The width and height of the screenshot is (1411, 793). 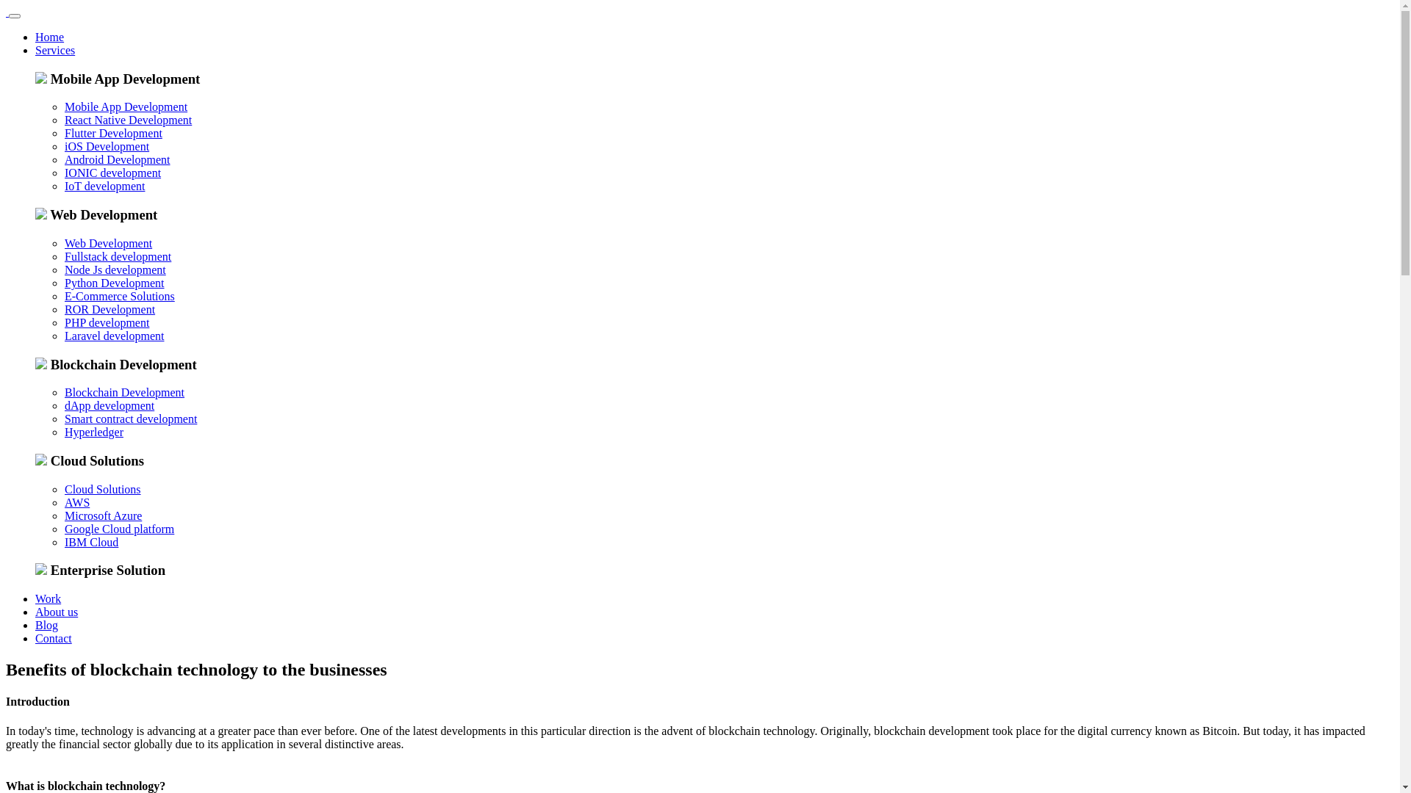 What do you see at coordinates (50, 37) in the screenshot?
I see `Home` at bounding box center [50, 37].